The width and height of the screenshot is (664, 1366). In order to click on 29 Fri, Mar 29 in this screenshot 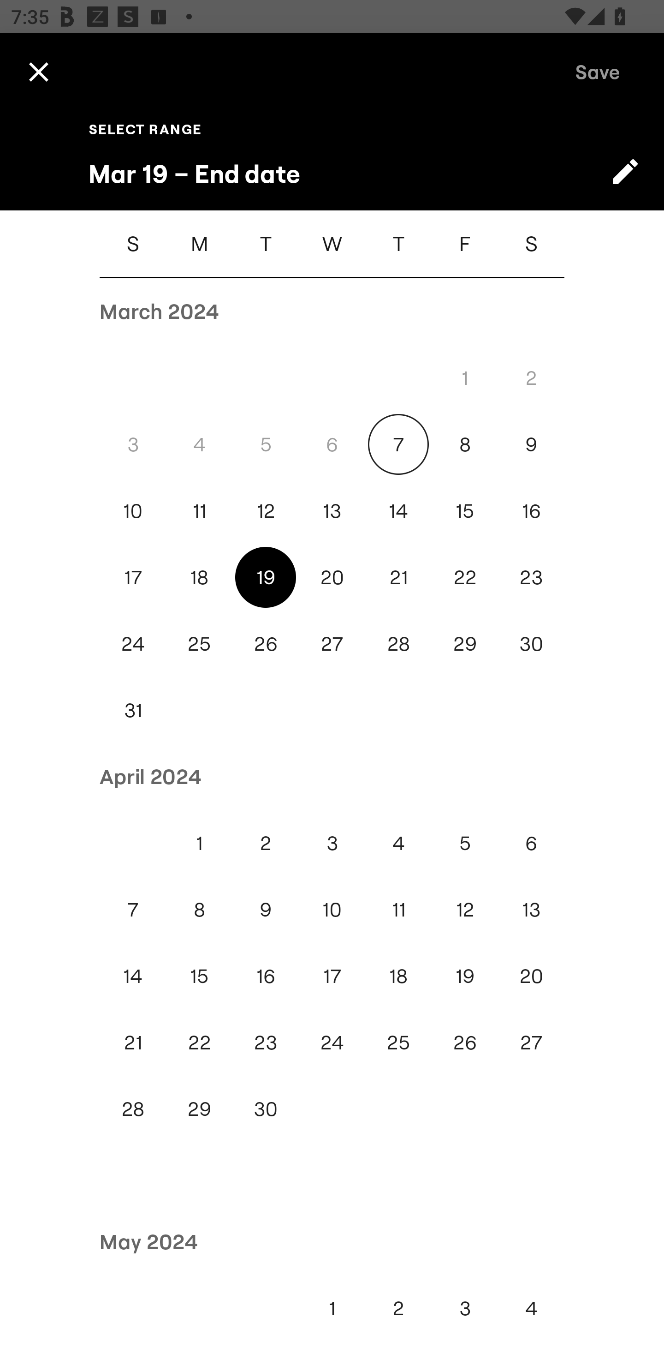, I will do `click(465, 644)`.